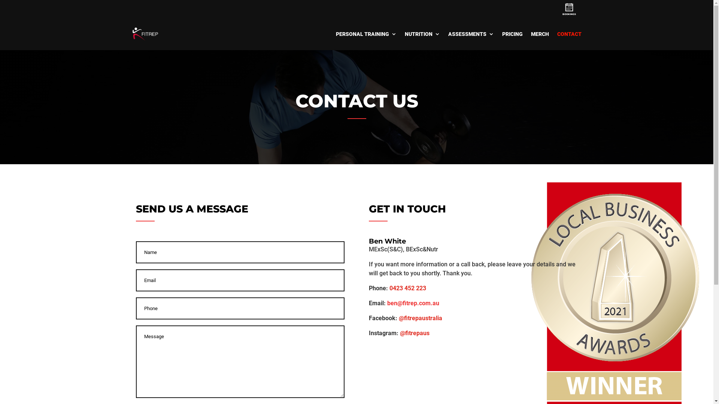 This screenshot has width=719, height=404. Describe the element at coordinates (421, 318) in the screenshot. I see `@fitrepaustralia` at that location.